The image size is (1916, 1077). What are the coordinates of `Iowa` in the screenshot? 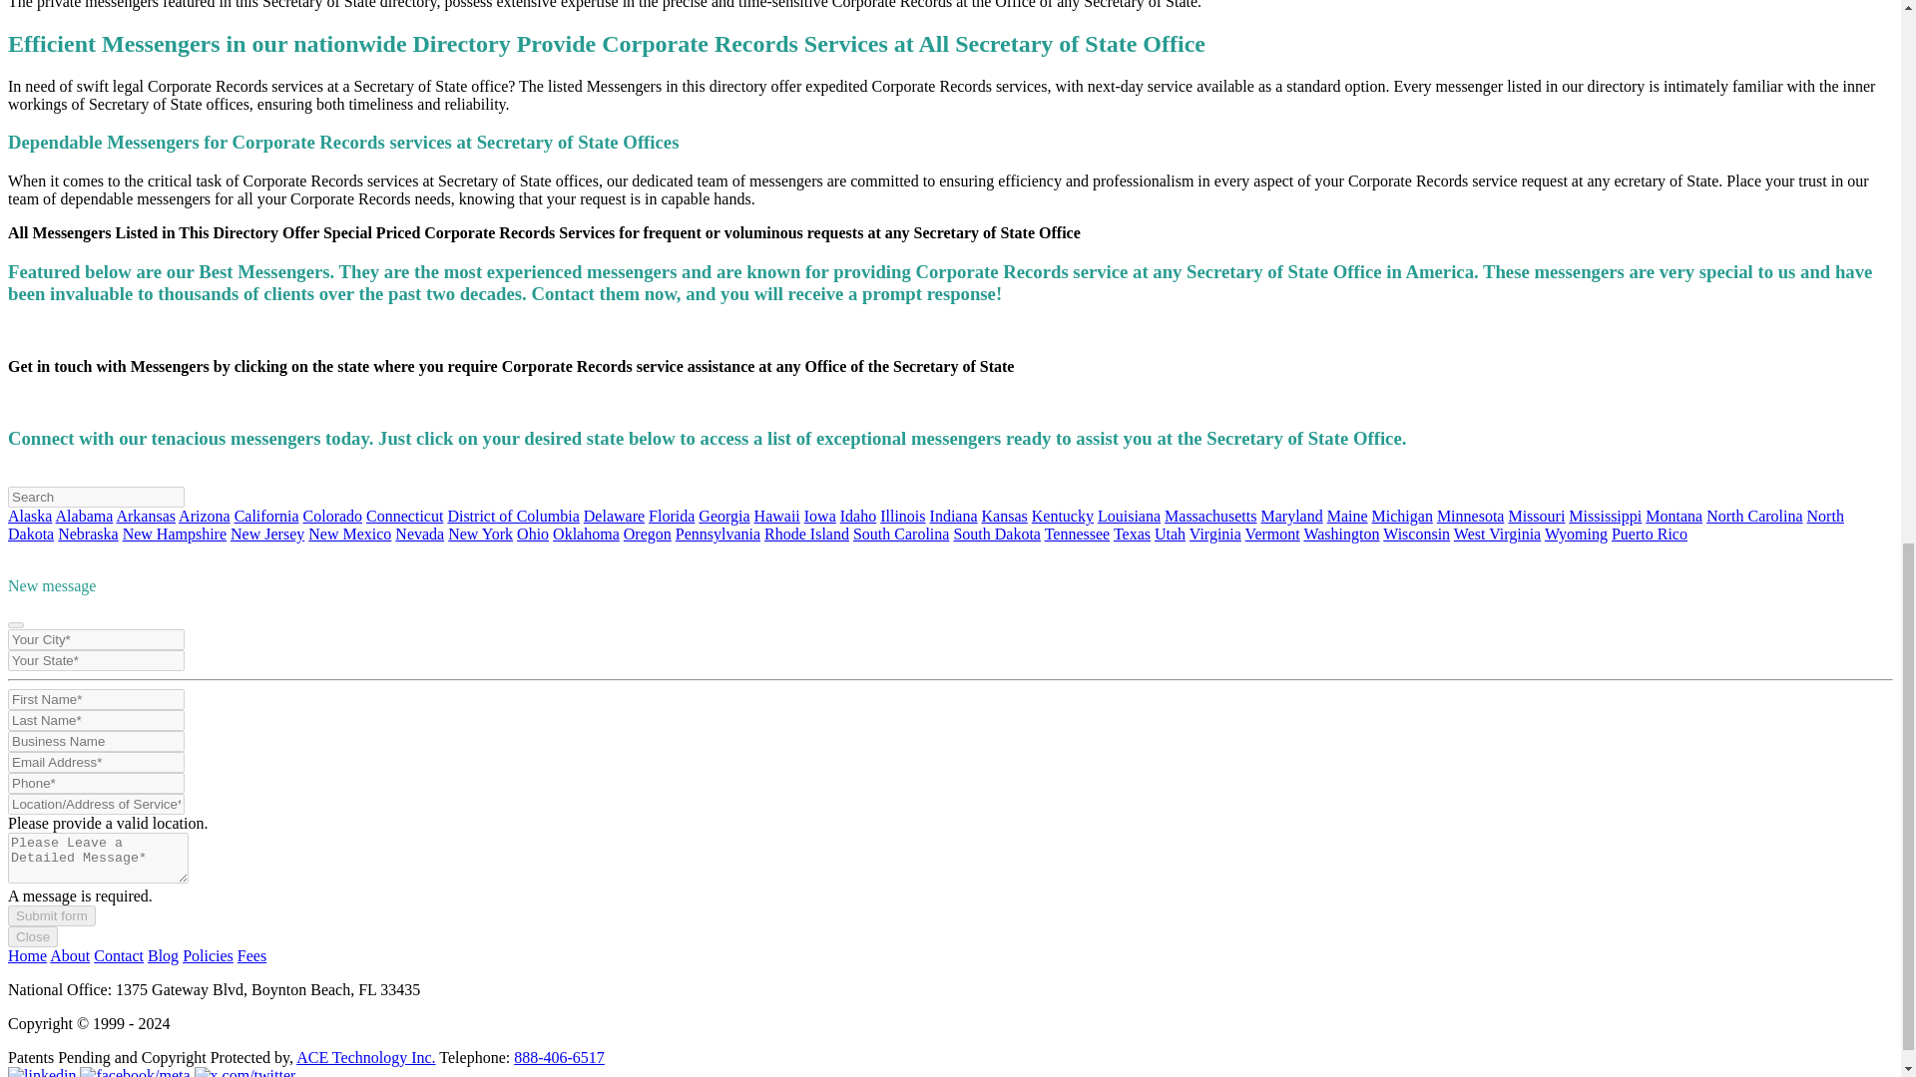 It's located at (820, 515).